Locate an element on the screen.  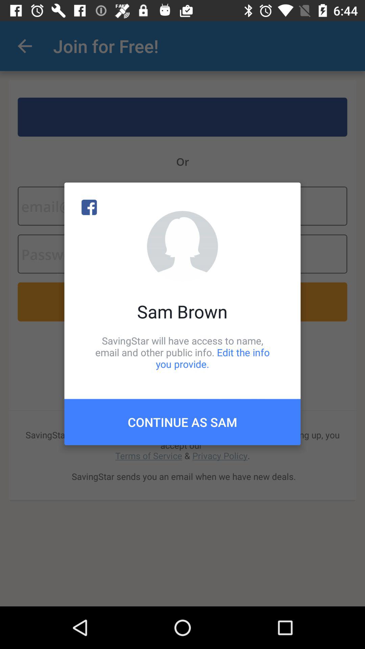
click icon above the continue as sam icon is located at coordinates (182, 352).